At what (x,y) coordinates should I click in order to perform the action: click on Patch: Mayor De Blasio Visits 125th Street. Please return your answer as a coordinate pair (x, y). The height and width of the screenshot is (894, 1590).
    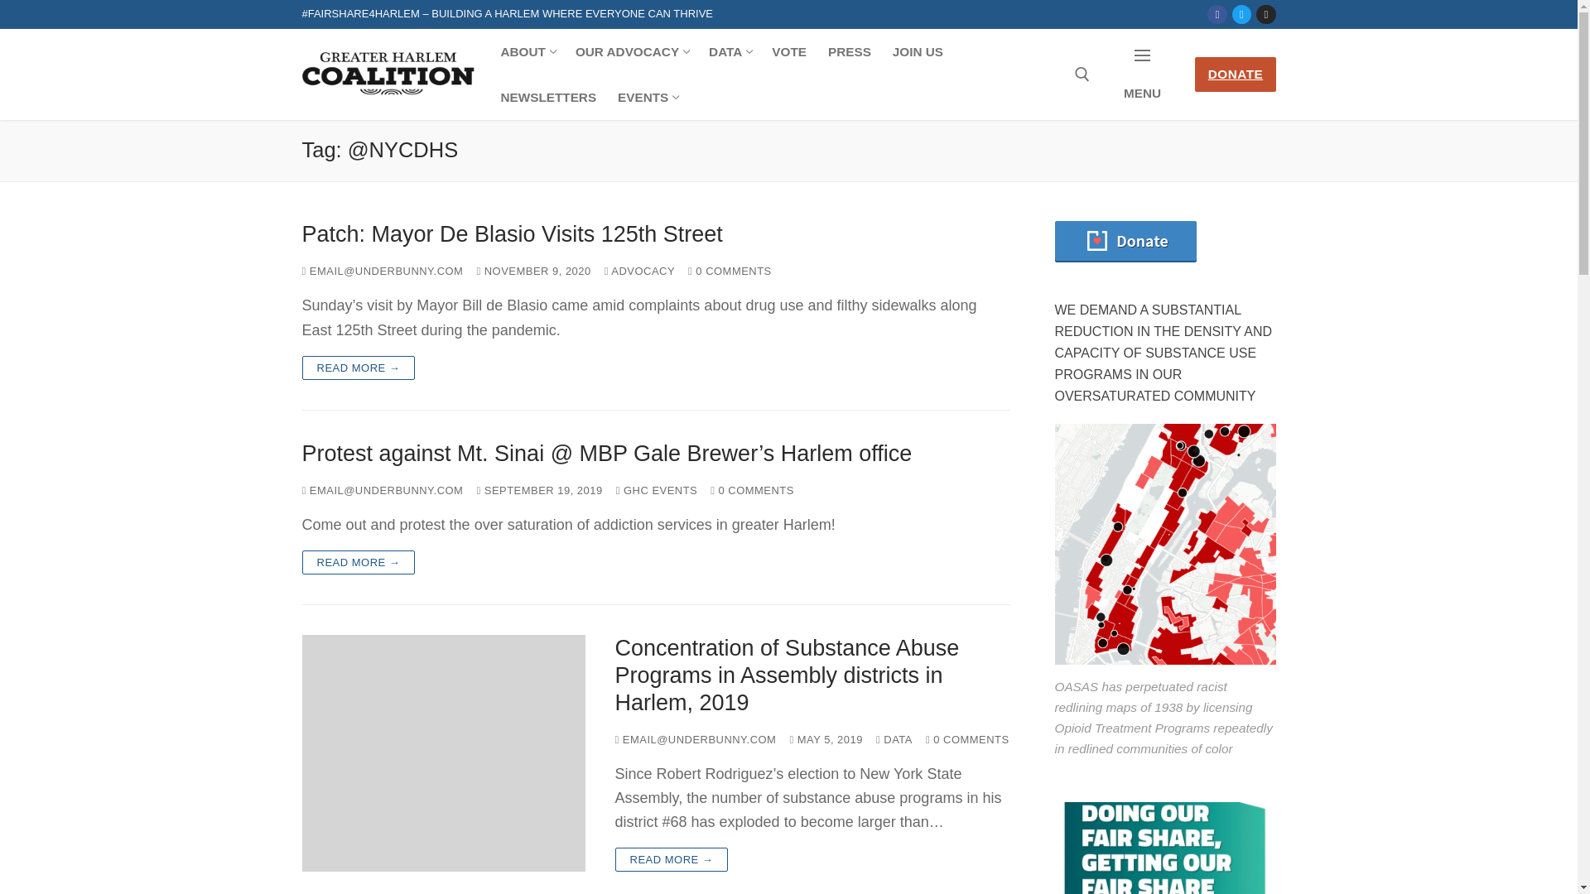
    Looking at the image, I should click on (1217, 13).